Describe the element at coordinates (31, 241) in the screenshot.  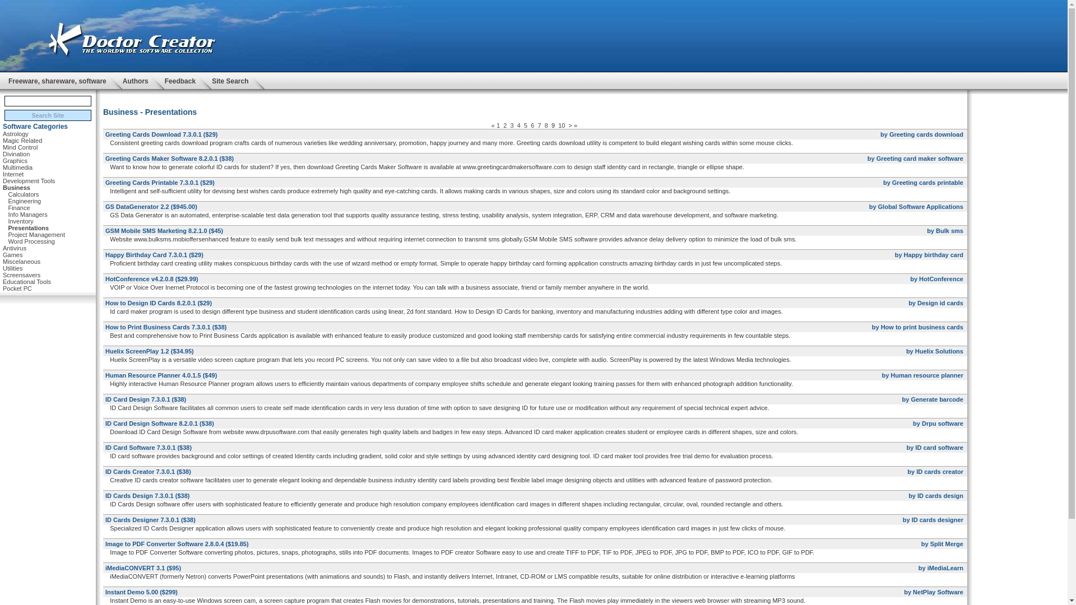
I see `Word Processing` at that location.